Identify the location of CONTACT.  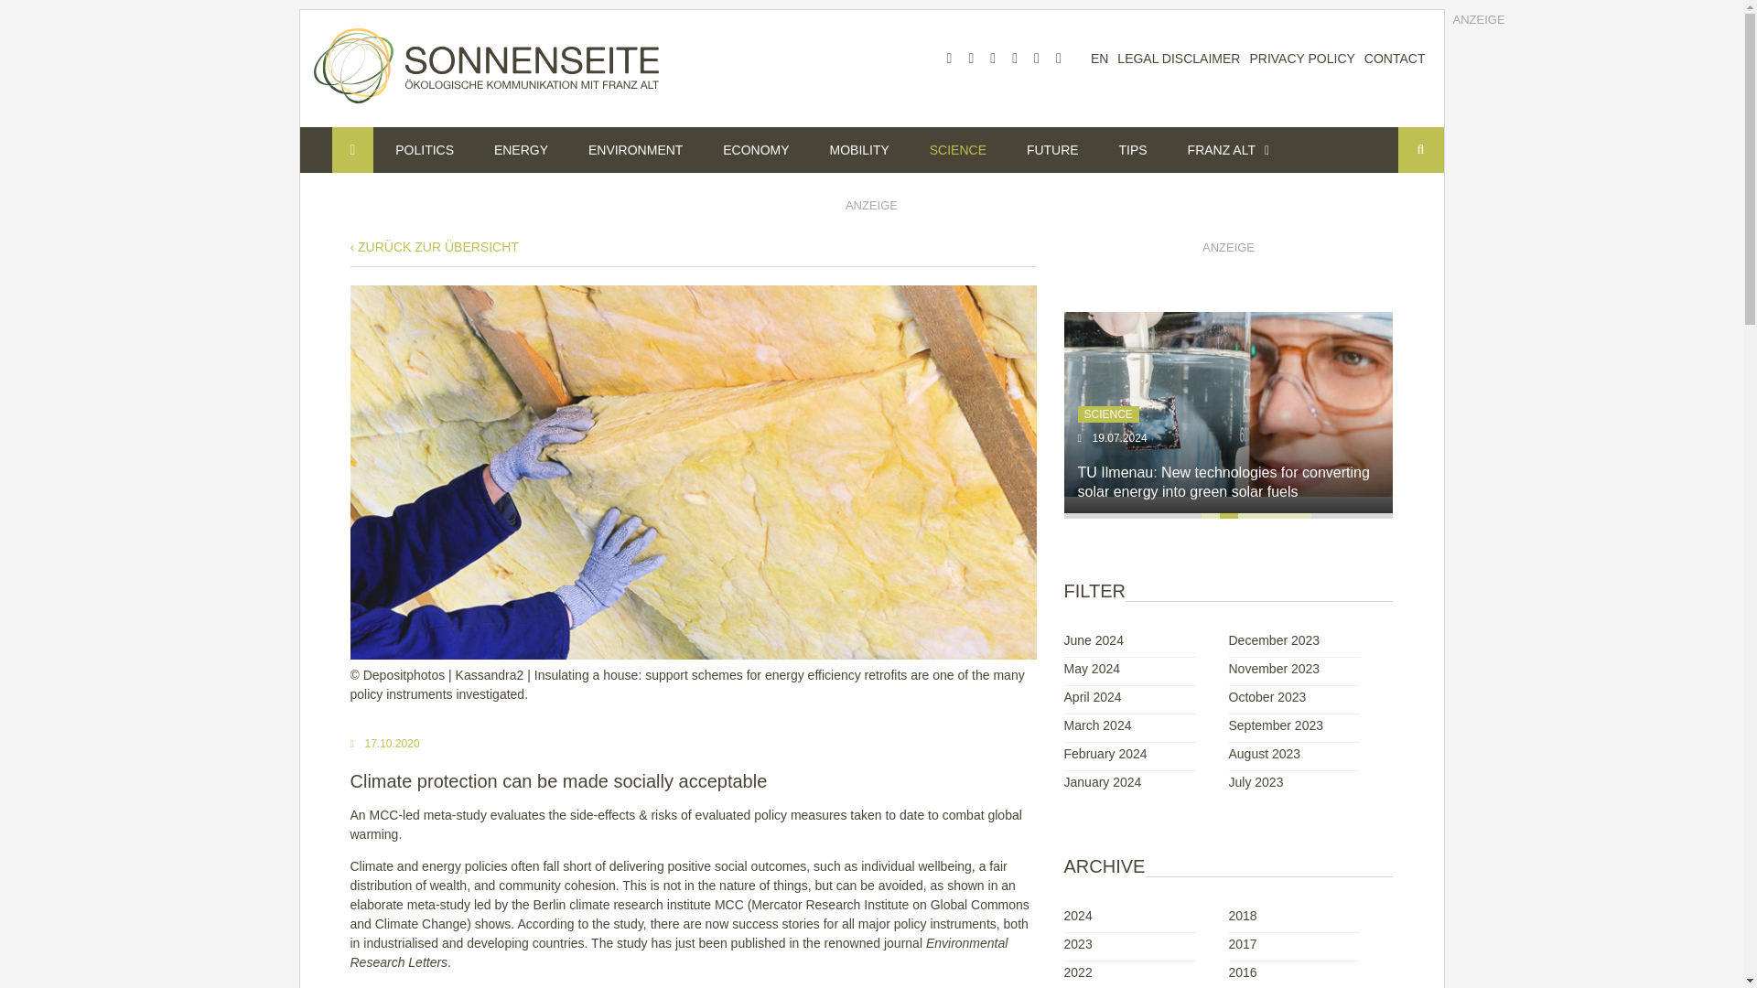
(1395, 59).